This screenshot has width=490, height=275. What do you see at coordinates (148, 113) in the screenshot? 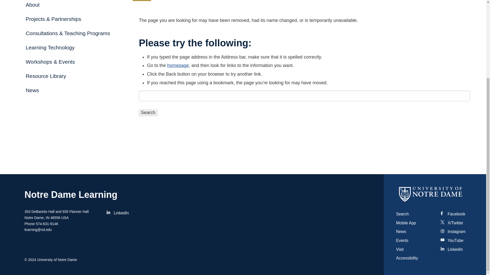
I see `Search` at bounding box center [148, 113].